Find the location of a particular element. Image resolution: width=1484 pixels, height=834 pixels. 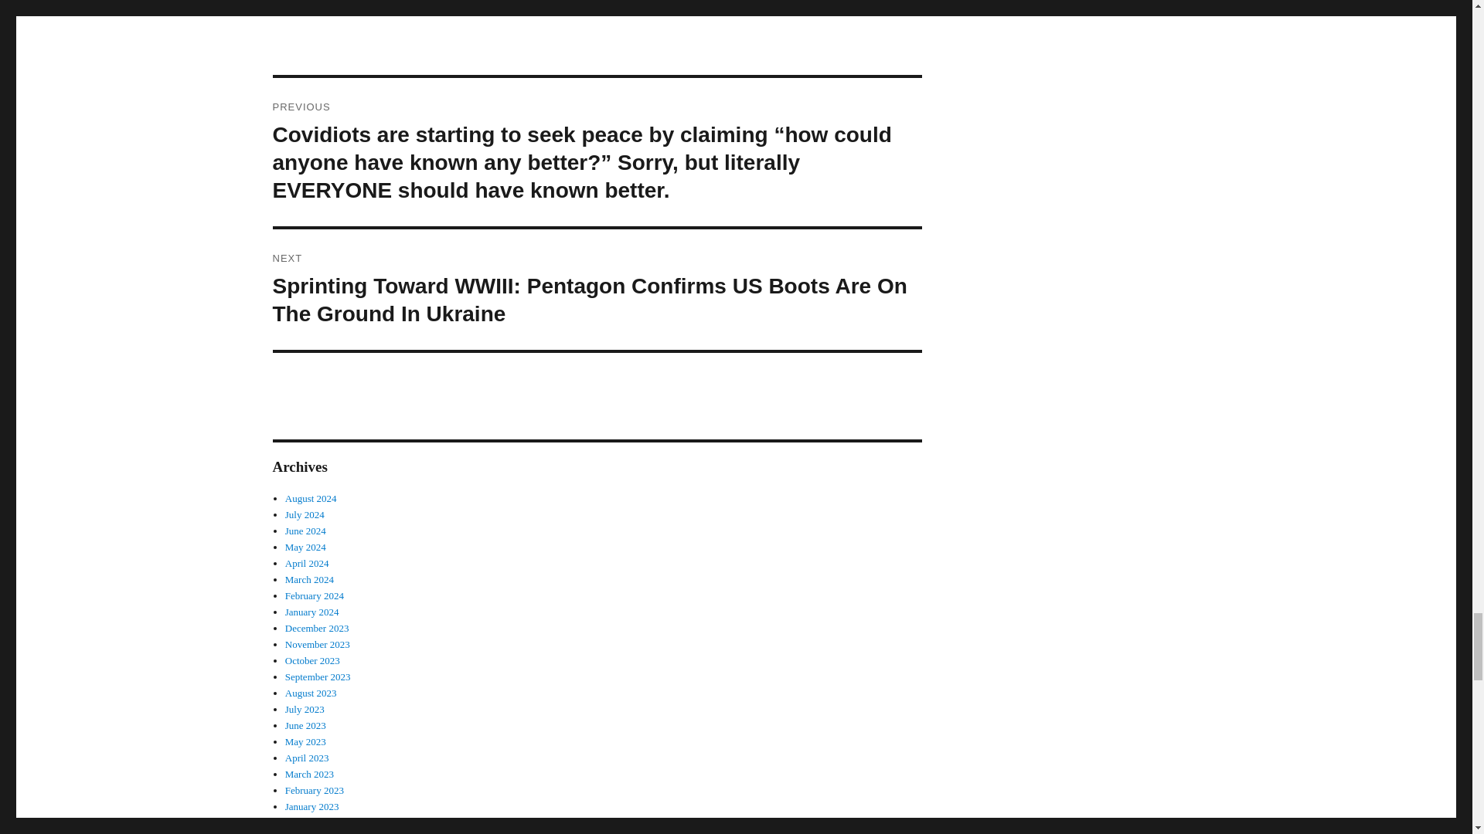

May 2024 is located at coordinates (305, 547).